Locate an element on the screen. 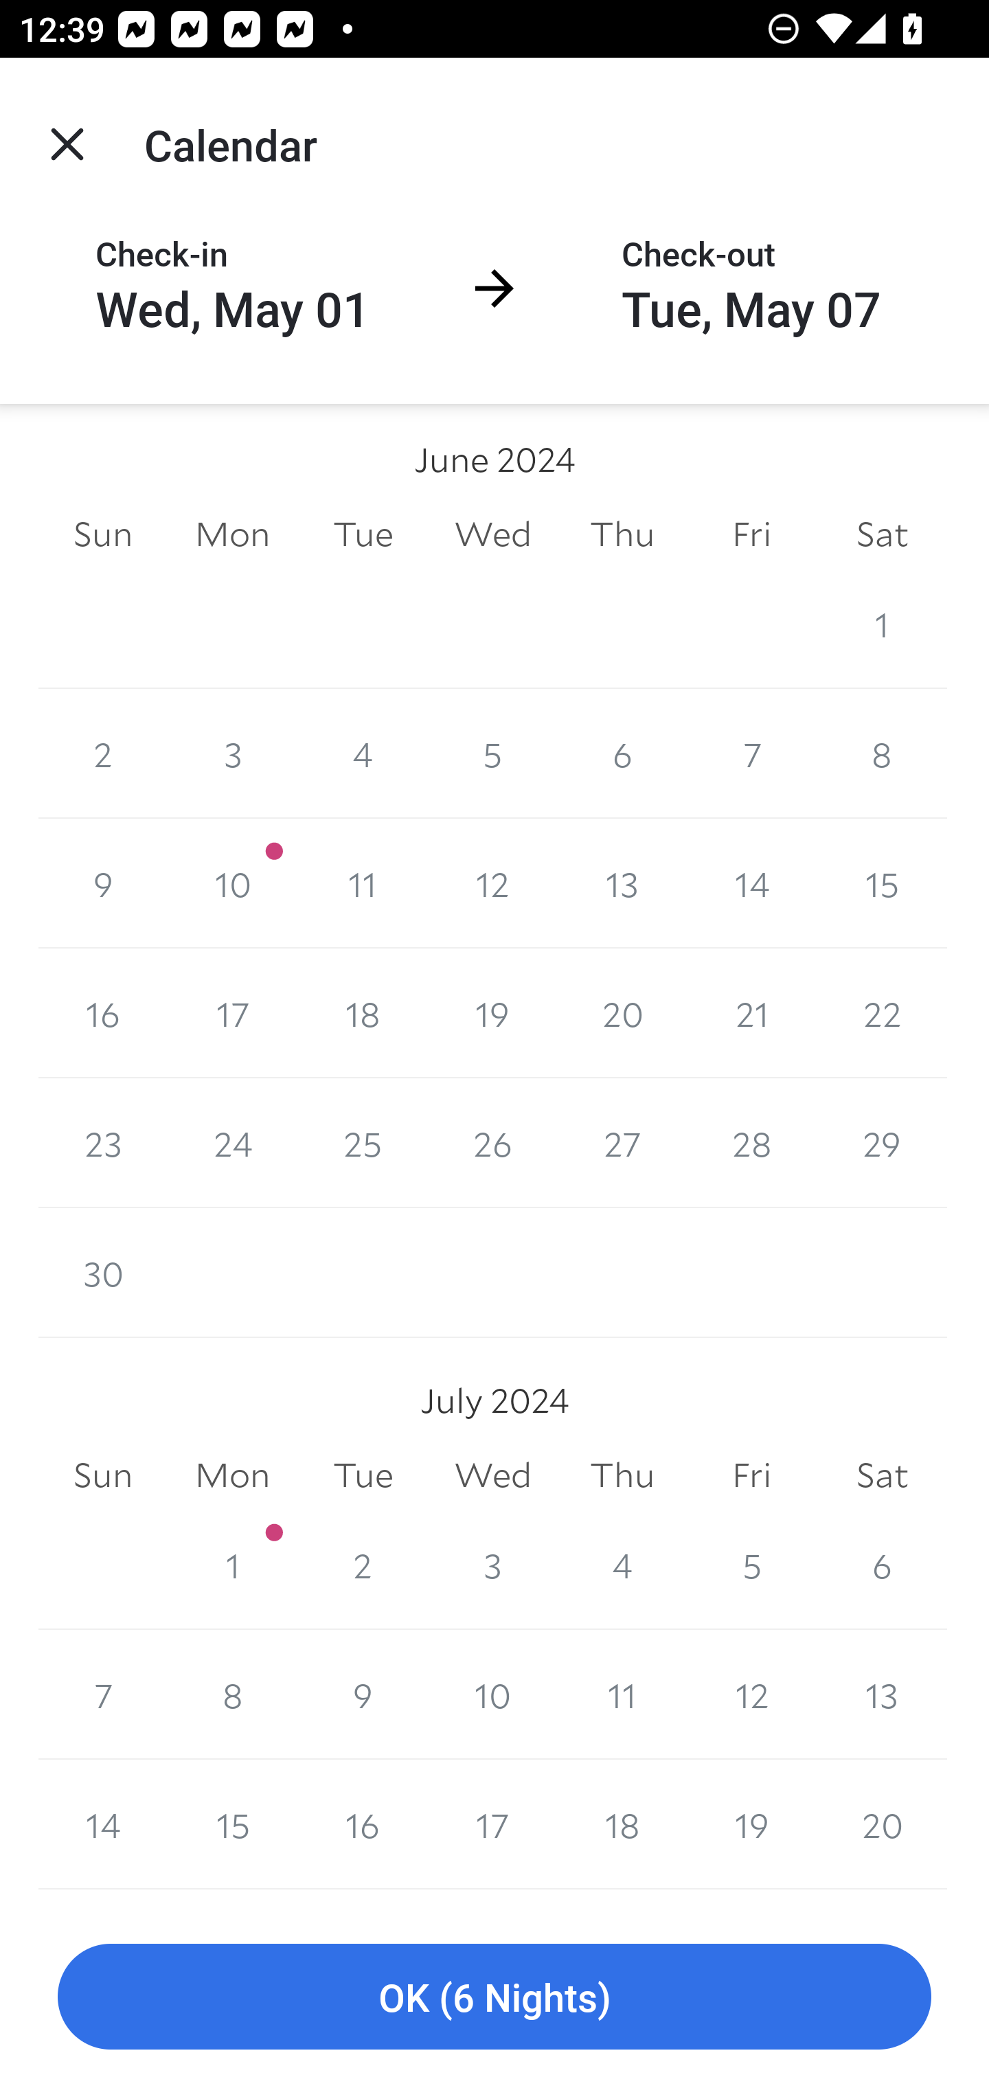  16 16 June 2024 is located at coordinates (103, 1012).